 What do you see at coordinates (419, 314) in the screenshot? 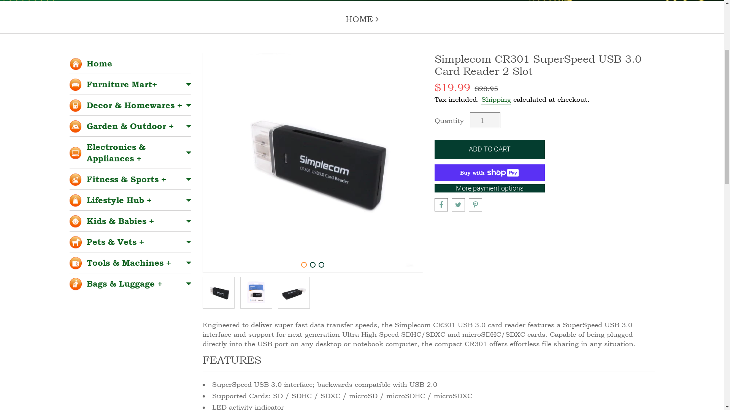
I see `Next` at bounding box center [419, 314].